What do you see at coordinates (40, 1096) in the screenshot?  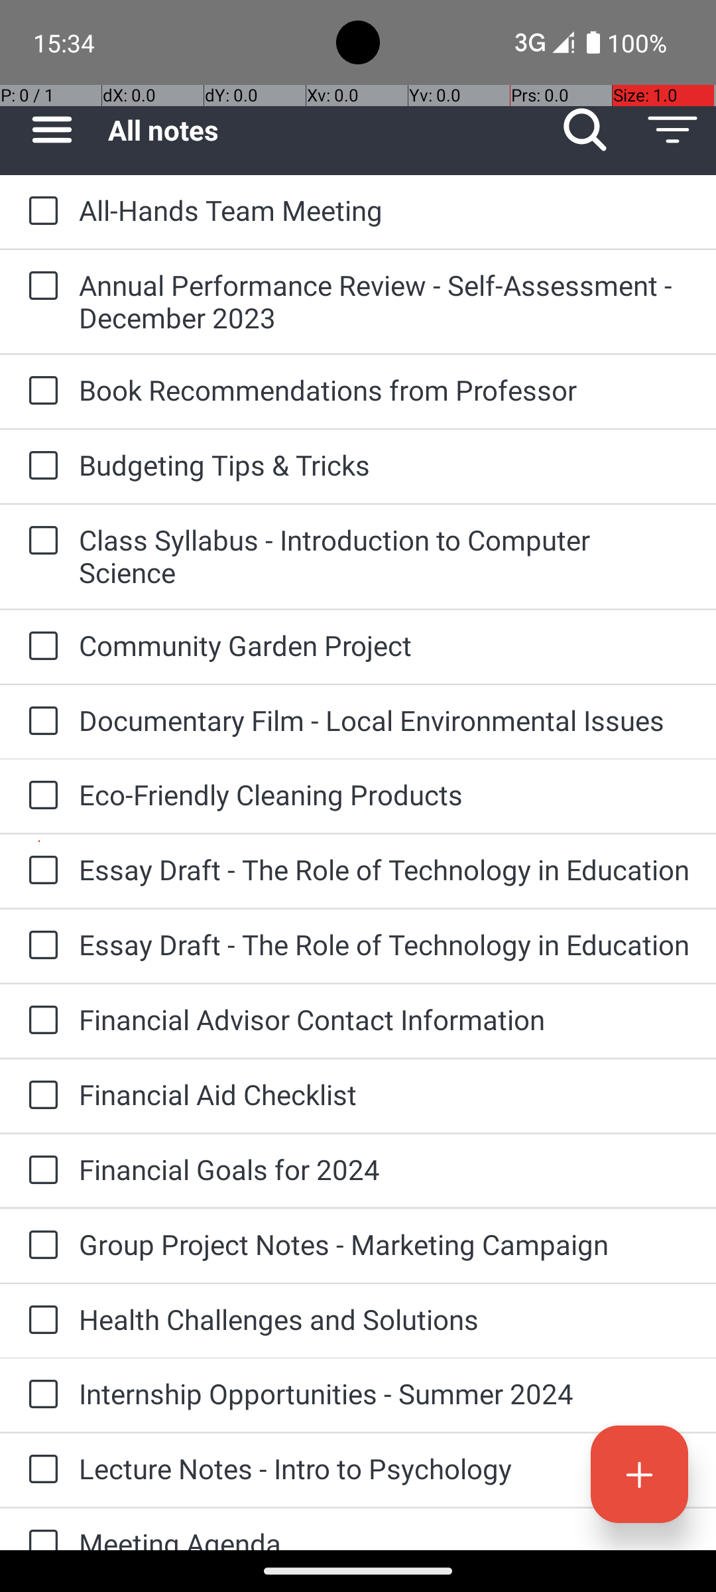 I see `to-do: Financial Aid Checklist` at bounding box center [40, 1096].